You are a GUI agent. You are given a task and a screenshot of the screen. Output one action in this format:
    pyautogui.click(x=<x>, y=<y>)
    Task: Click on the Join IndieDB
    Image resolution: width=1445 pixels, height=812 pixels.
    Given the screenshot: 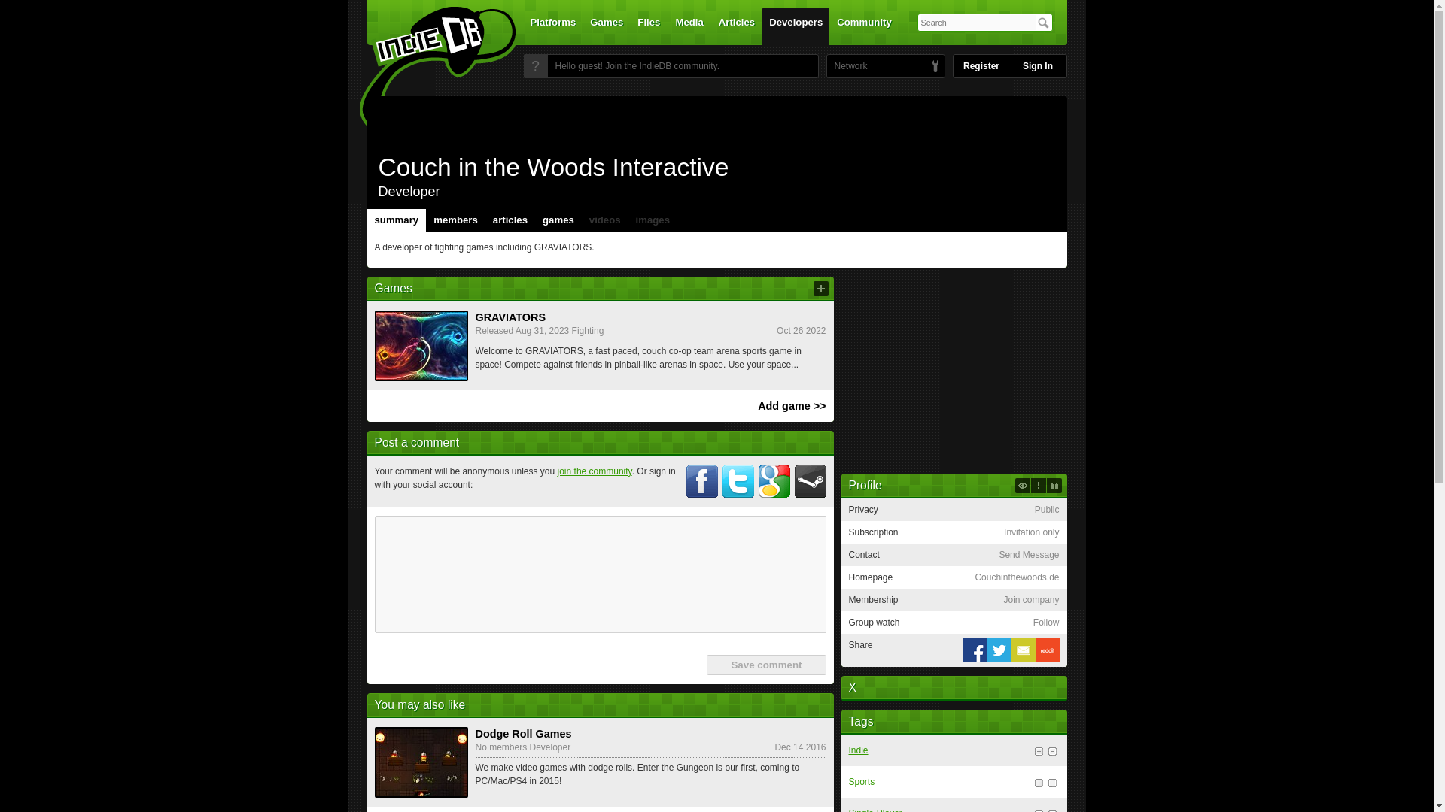 What is the action you would take?
    pyautogui.click(x=535, y=66)
    